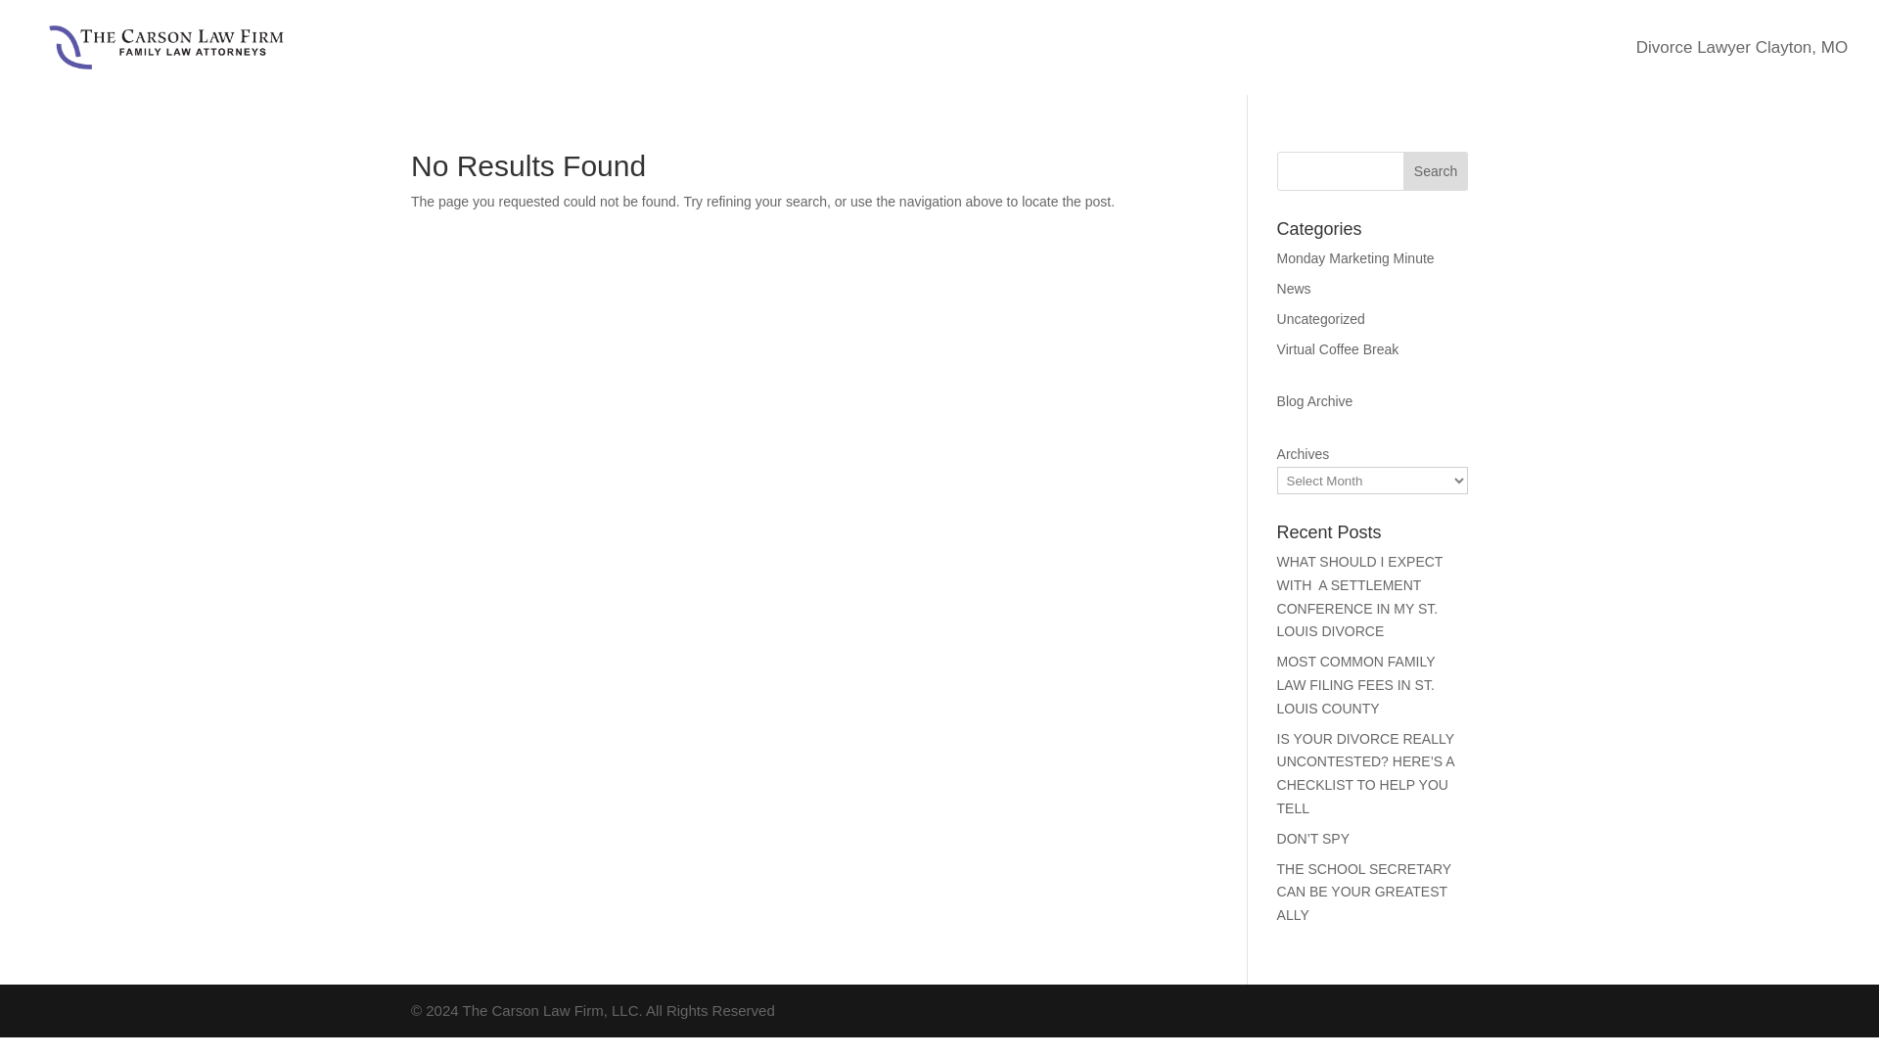  Describe the element at coordinates (1435, 171) in the screenshot. I see `Search` at that location.